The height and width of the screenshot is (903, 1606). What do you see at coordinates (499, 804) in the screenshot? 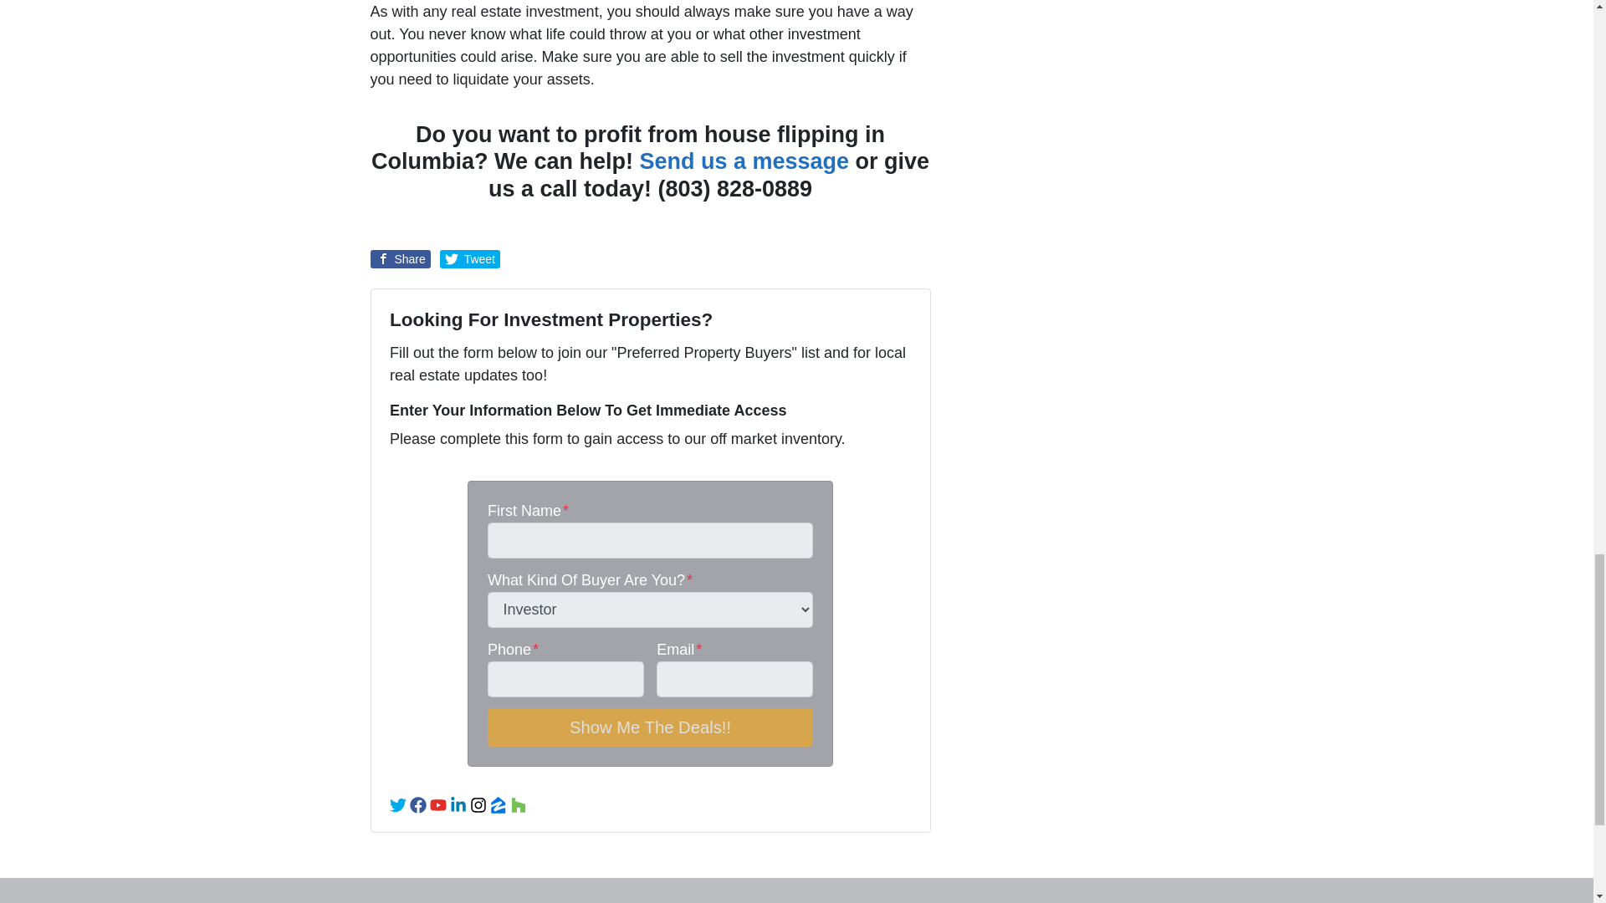
I see `Zillow` at bounding box center [499, 804].